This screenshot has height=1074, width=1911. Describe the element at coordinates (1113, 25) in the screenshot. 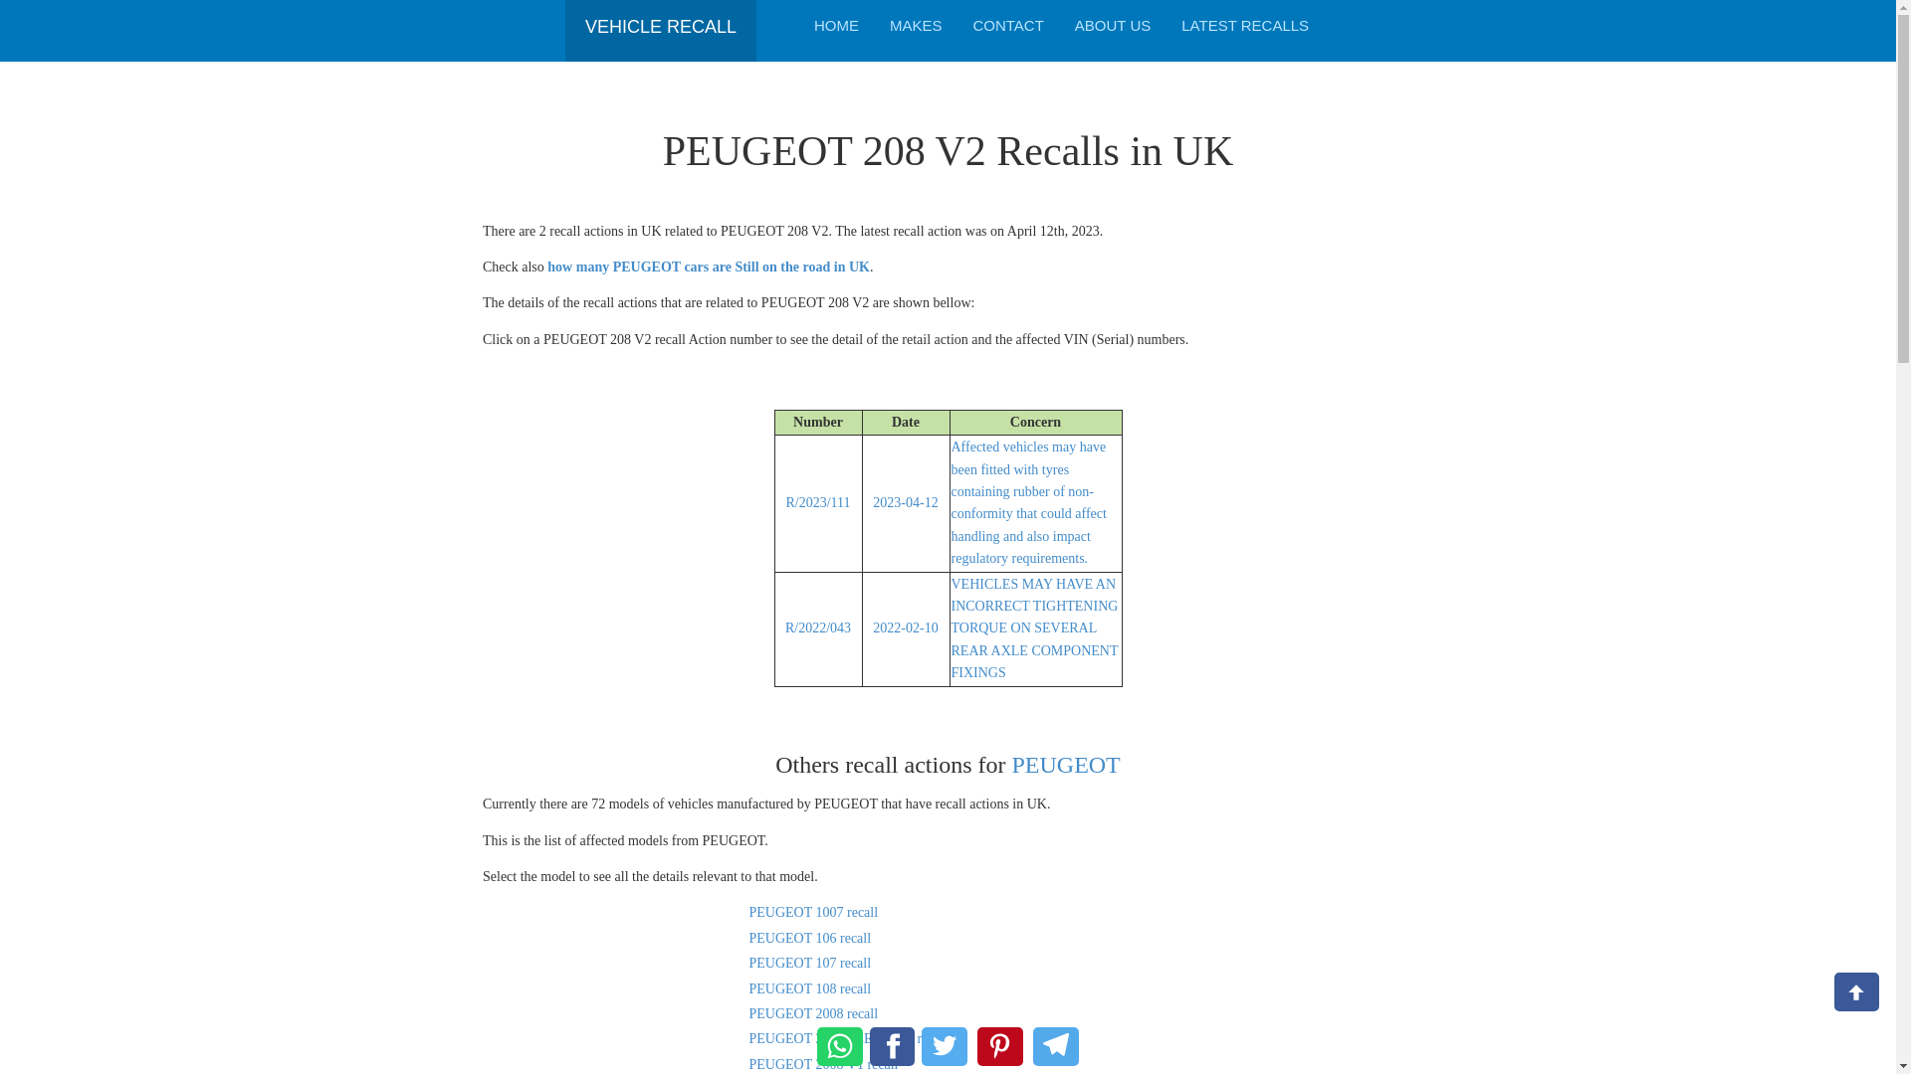

I see `ABOUT US` at that location.